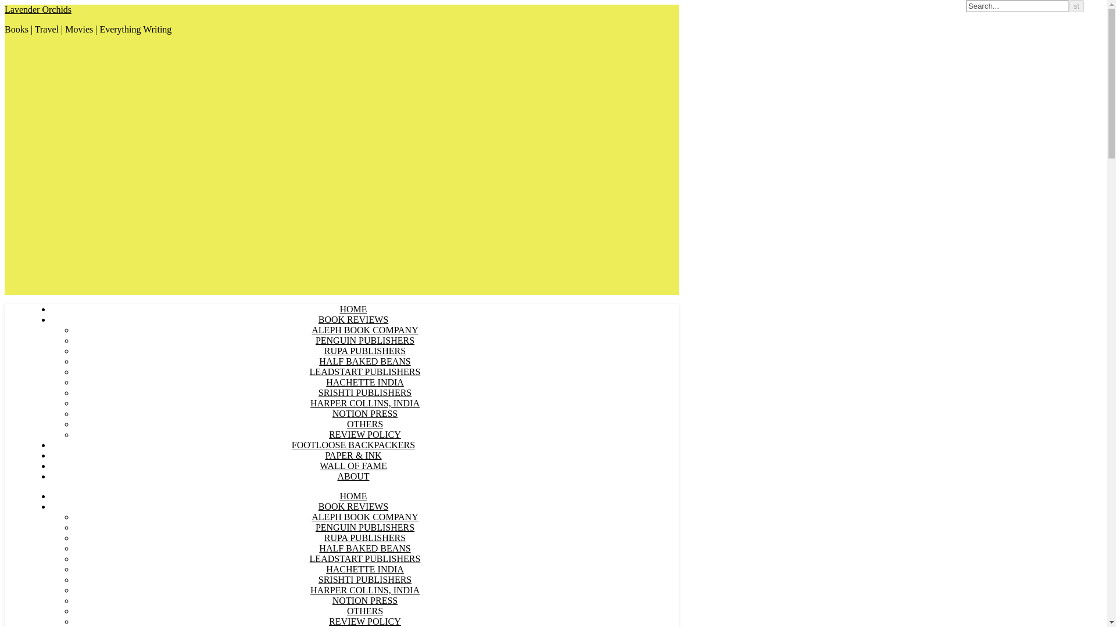  I want to click on NOTION PRESS, so click(365, 413).